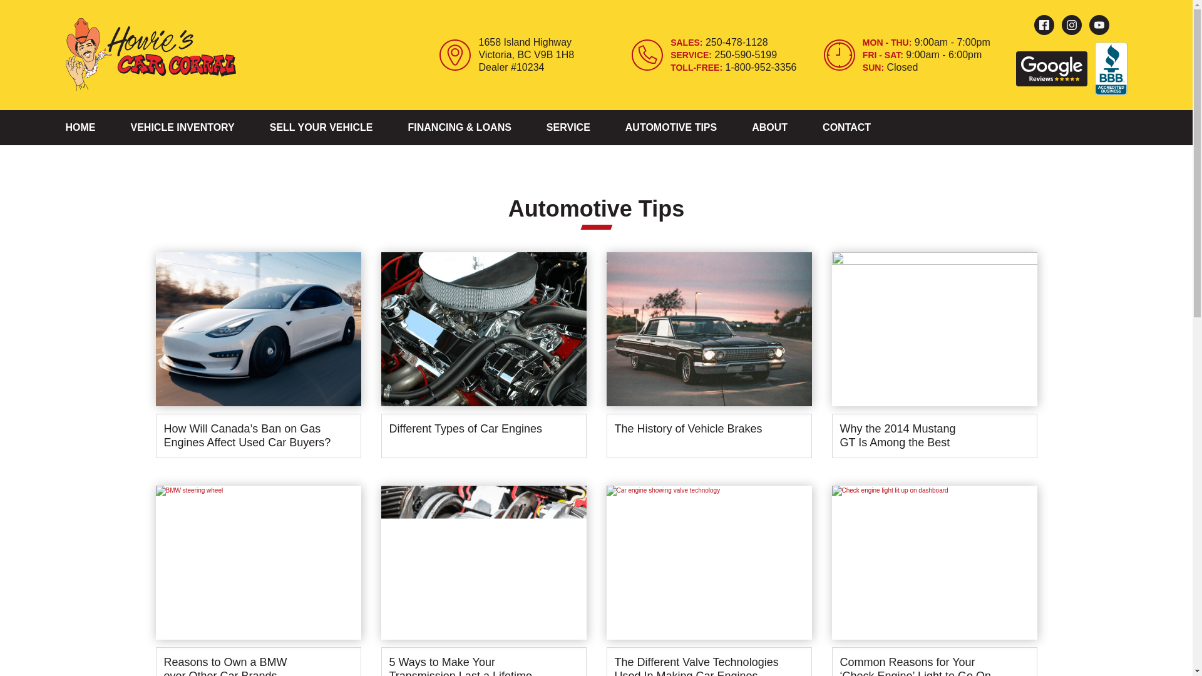 Image resolution: width=1202 pixels, height=676 pixels. Describe the element at coordinates (483, 581) in the screenshot. I see `5 Ways to Make Your Transmission Last a Lifetime` at that location.